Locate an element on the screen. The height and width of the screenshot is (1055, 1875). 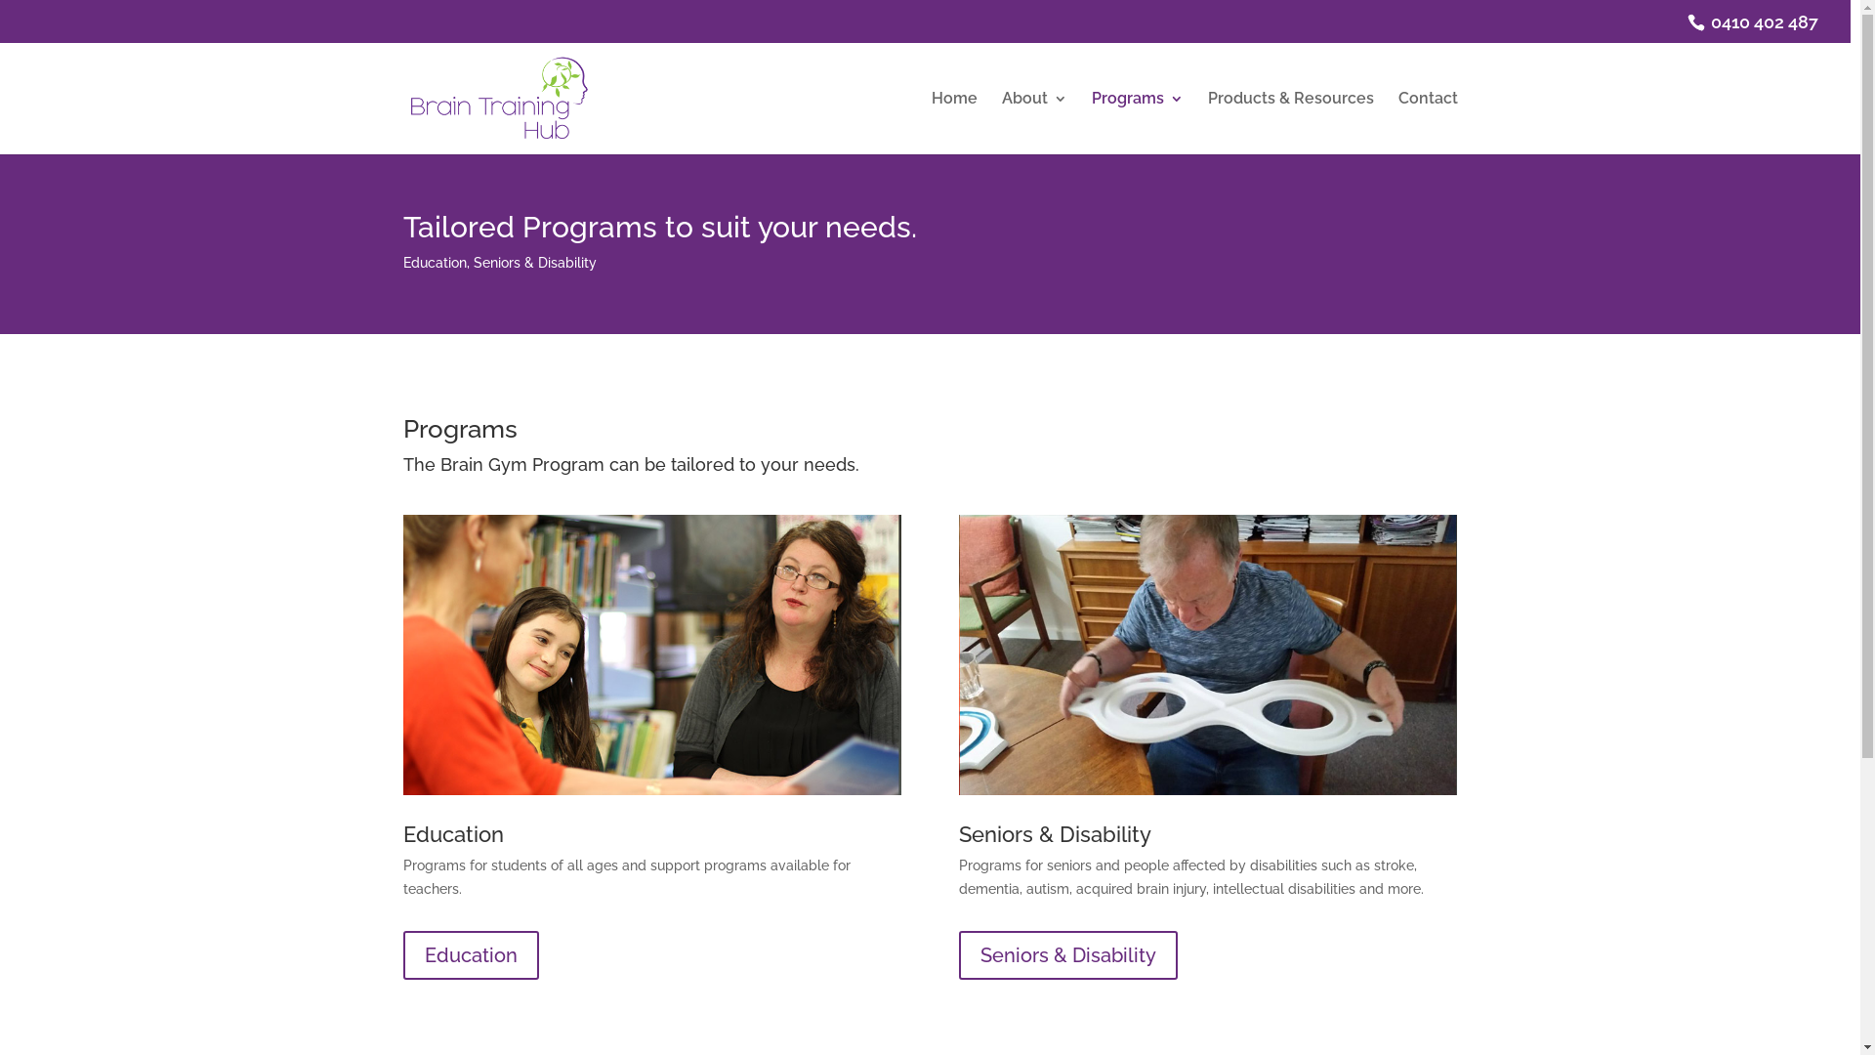
Contact is located at coordinates (1428, 123).